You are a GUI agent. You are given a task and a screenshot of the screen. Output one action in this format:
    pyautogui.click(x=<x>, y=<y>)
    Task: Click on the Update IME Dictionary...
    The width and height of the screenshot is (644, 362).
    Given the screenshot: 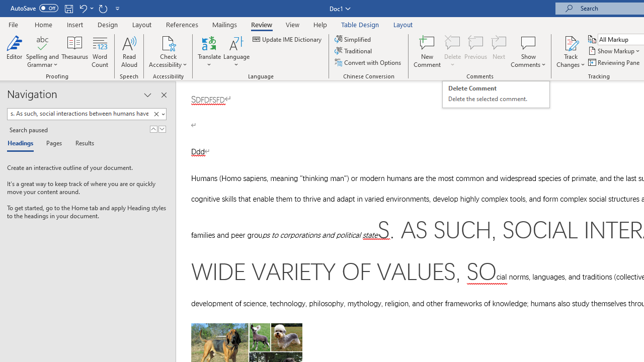 What is the action you would take?
    pyautogui.click(x=288, y=39)
    